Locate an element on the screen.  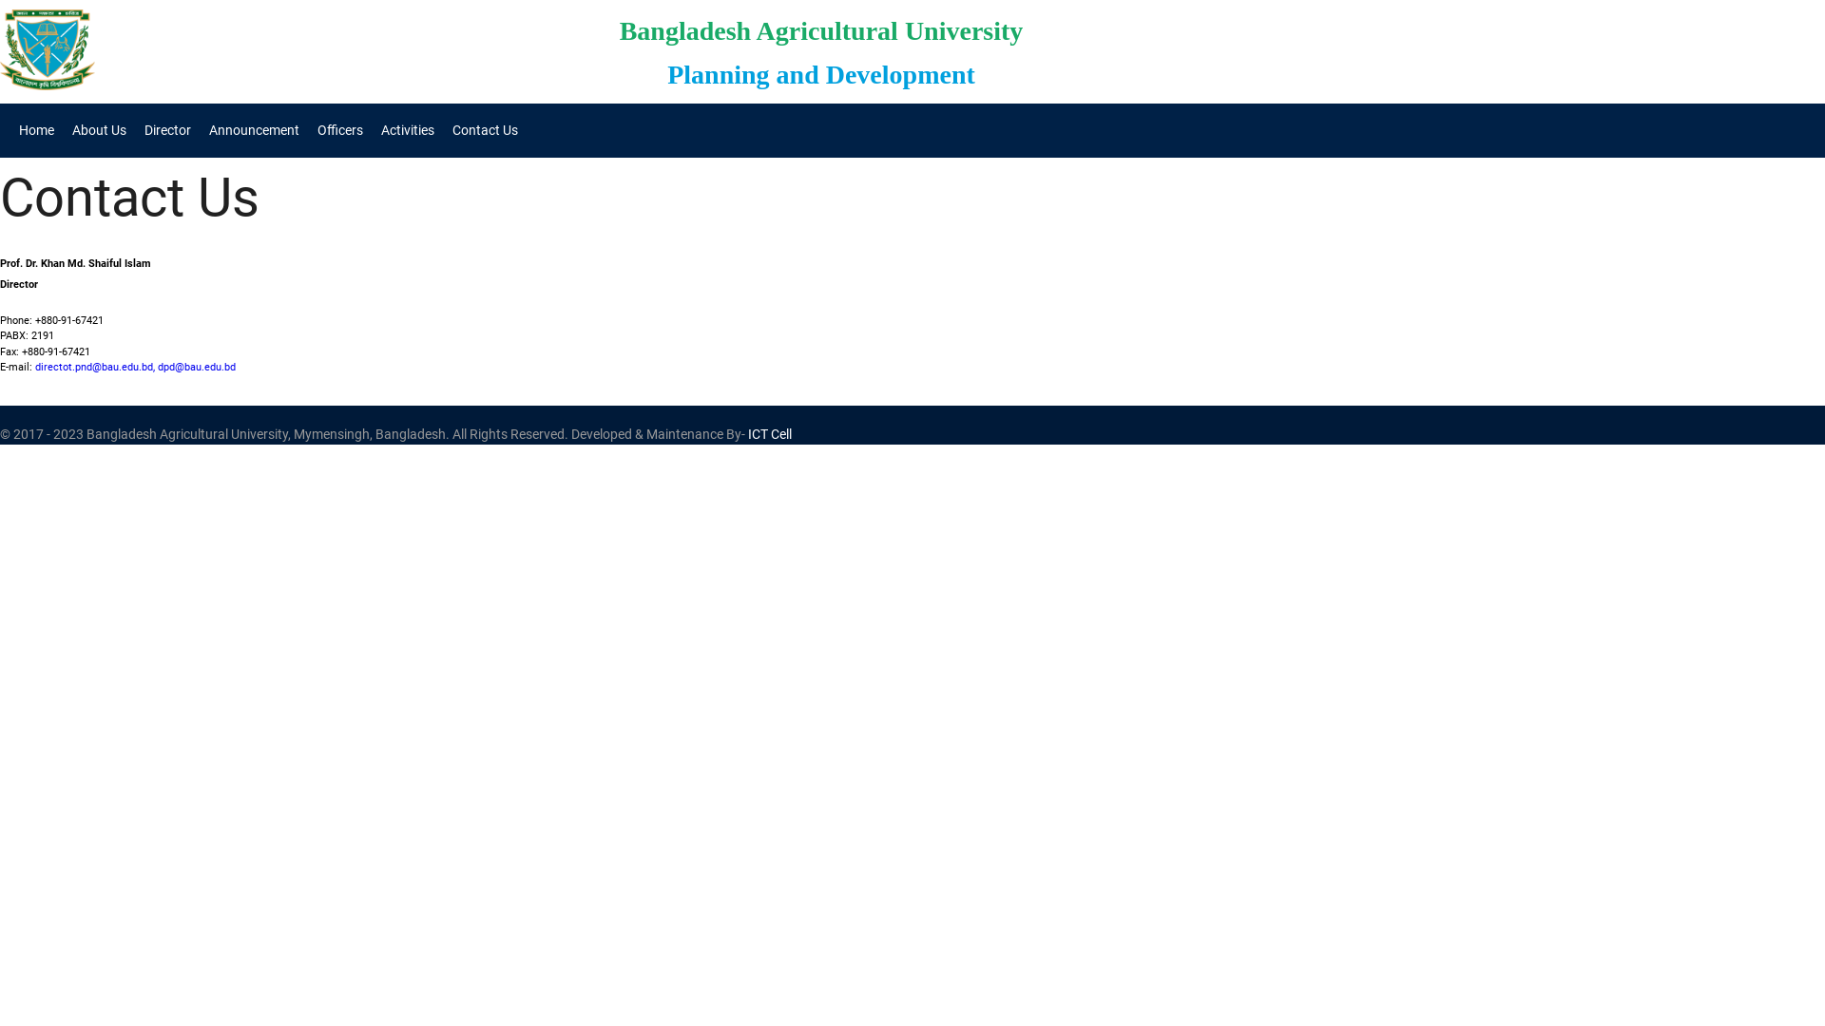
Officers is located at coordinates (340, 131).